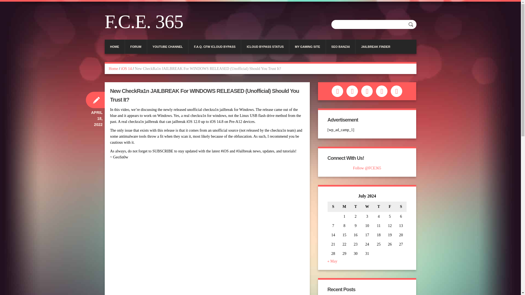 This screenshot has width=525, height=295. What do you see at coordinates (114, 46) in the screenshot?
I see `HOME` at bounding box center [114, 46].